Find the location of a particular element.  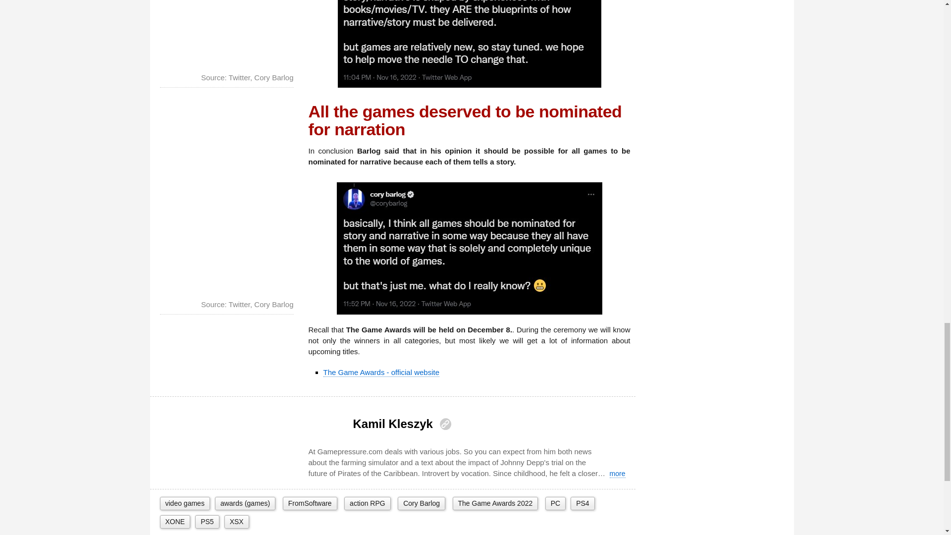

action RPG is located at coordinates (368, 503).